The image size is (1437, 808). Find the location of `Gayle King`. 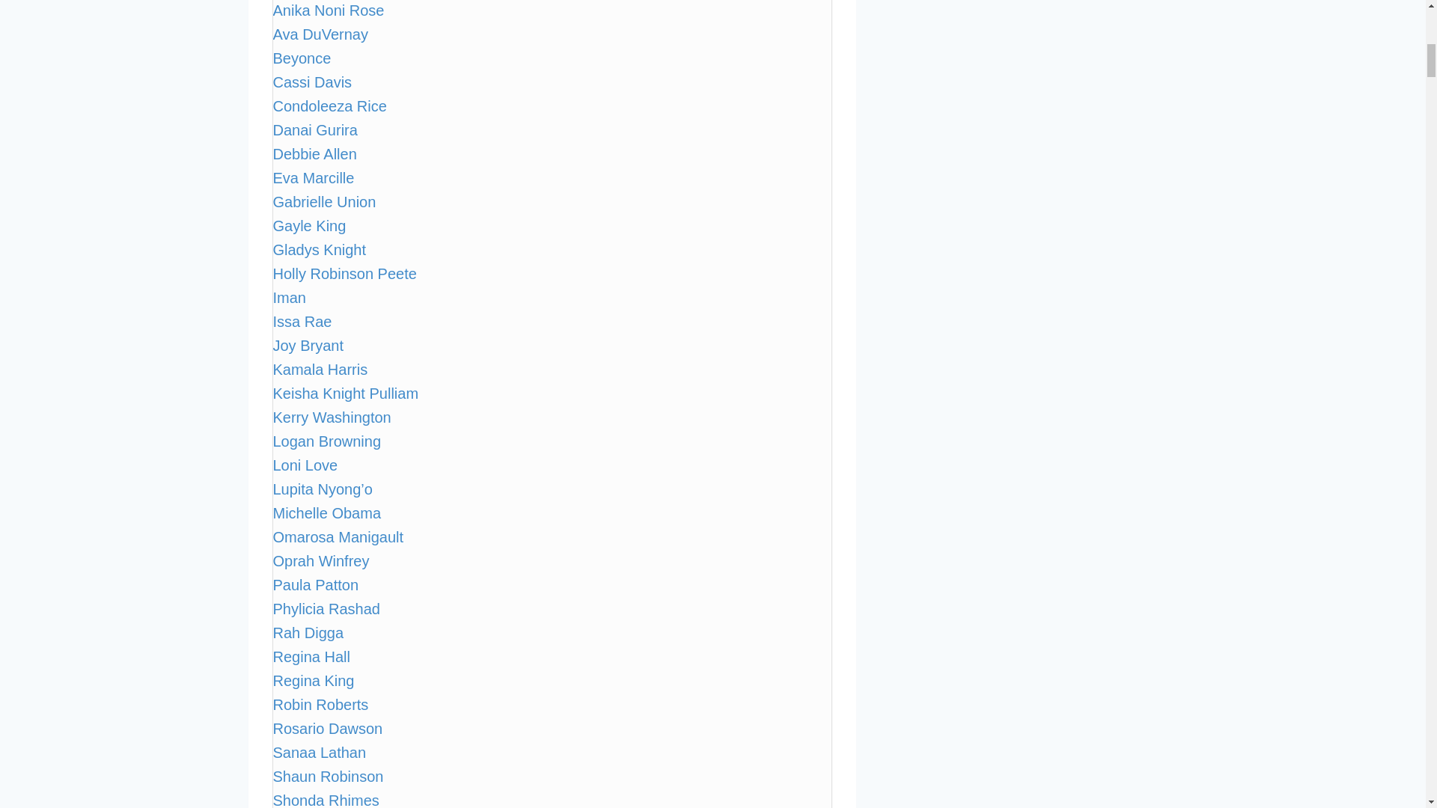

Gayle King is located at coordinates (309, 226).